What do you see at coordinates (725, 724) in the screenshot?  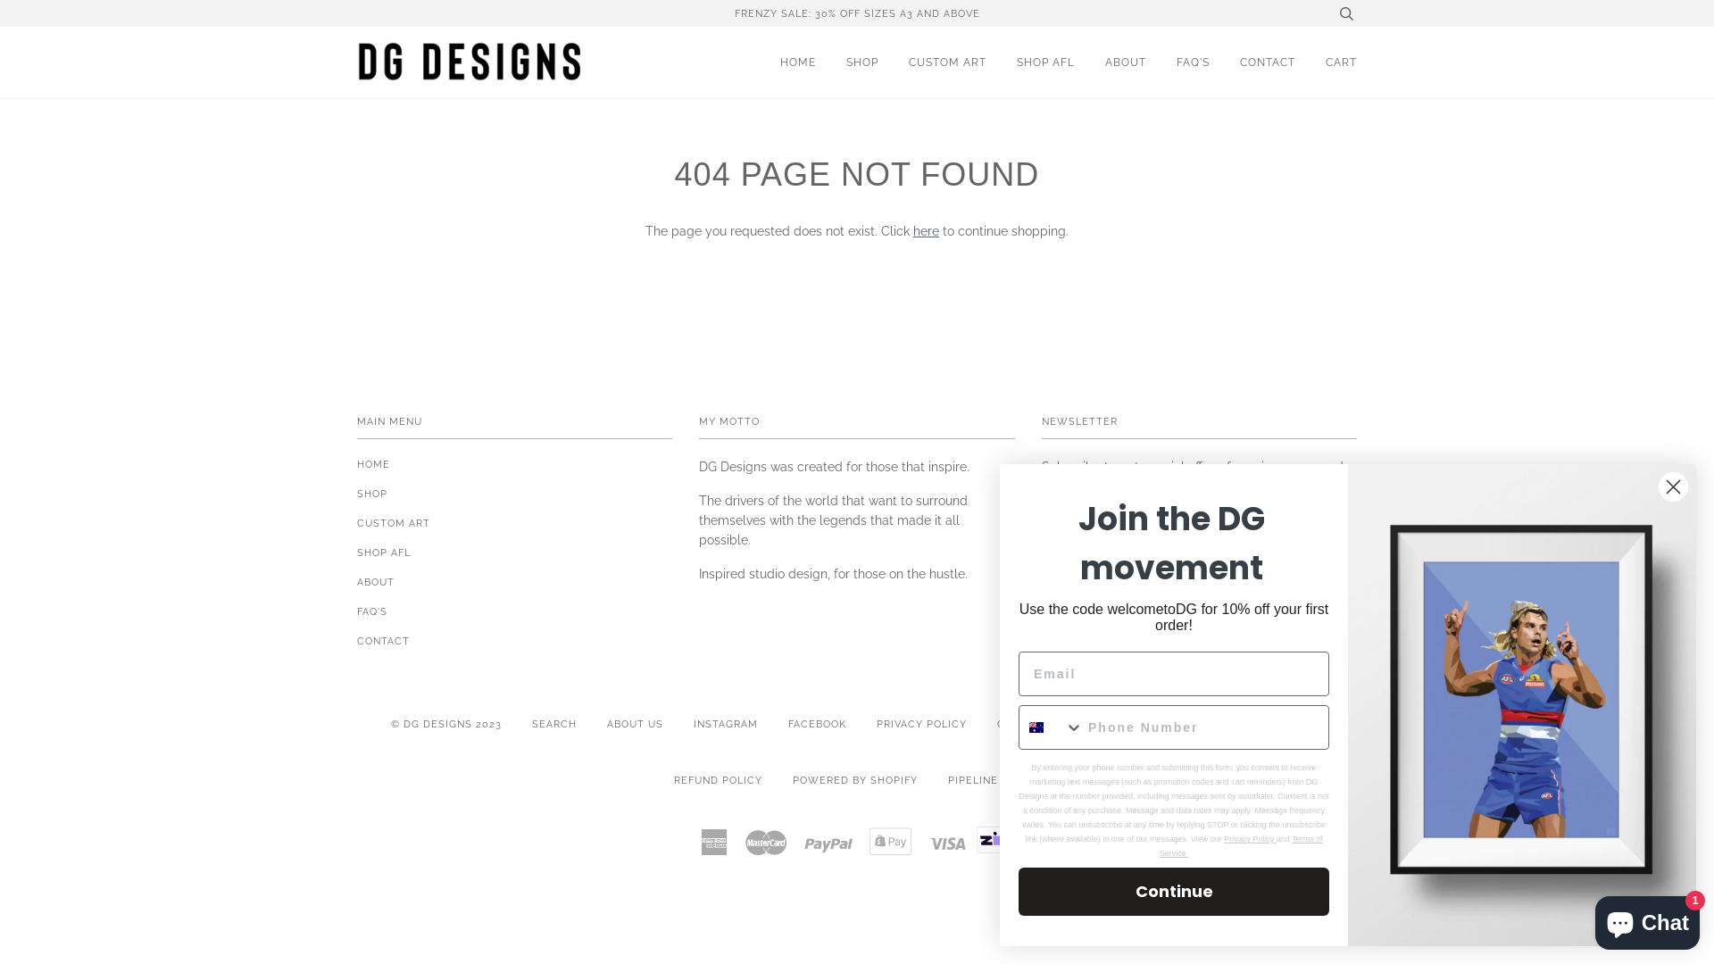 I see `INSTAGRAM` at bounding box center [725, 724].